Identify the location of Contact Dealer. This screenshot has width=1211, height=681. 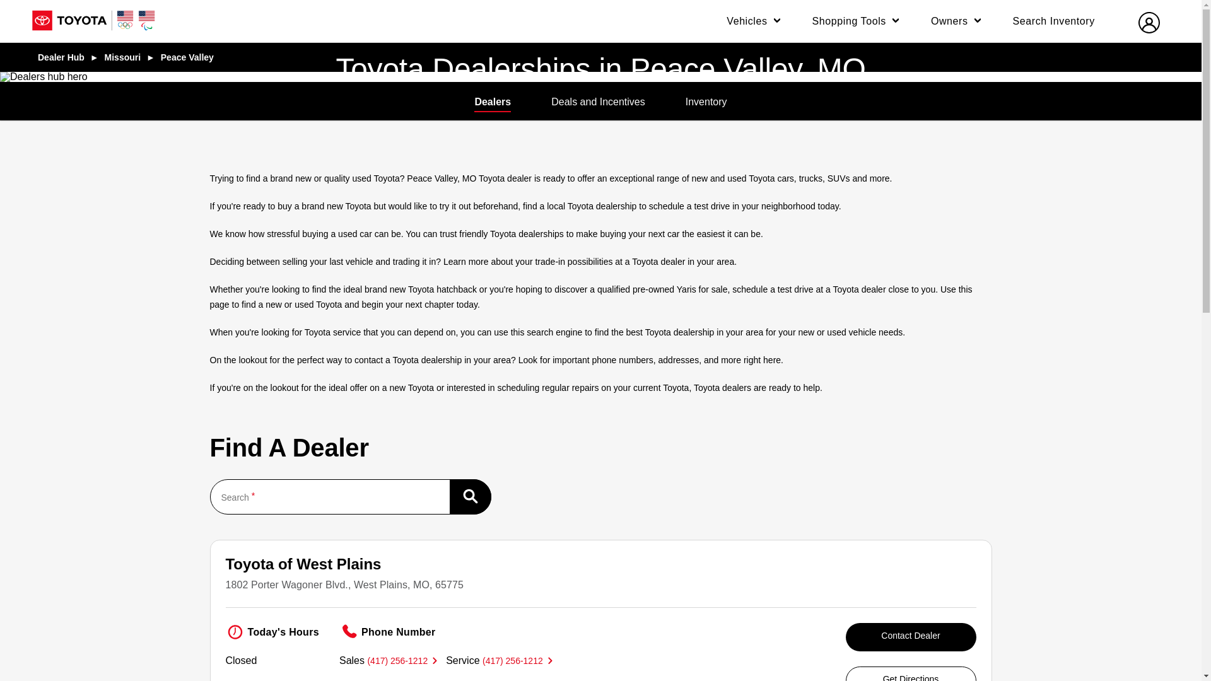
(911, 637).